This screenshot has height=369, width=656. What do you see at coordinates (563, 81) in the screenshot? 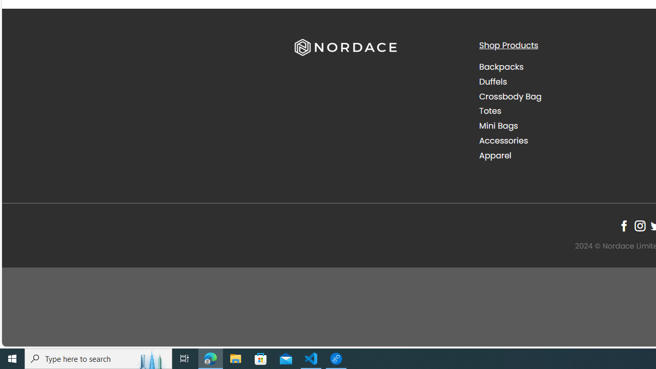
I see `Duffels` at bounding box center [563, 81].